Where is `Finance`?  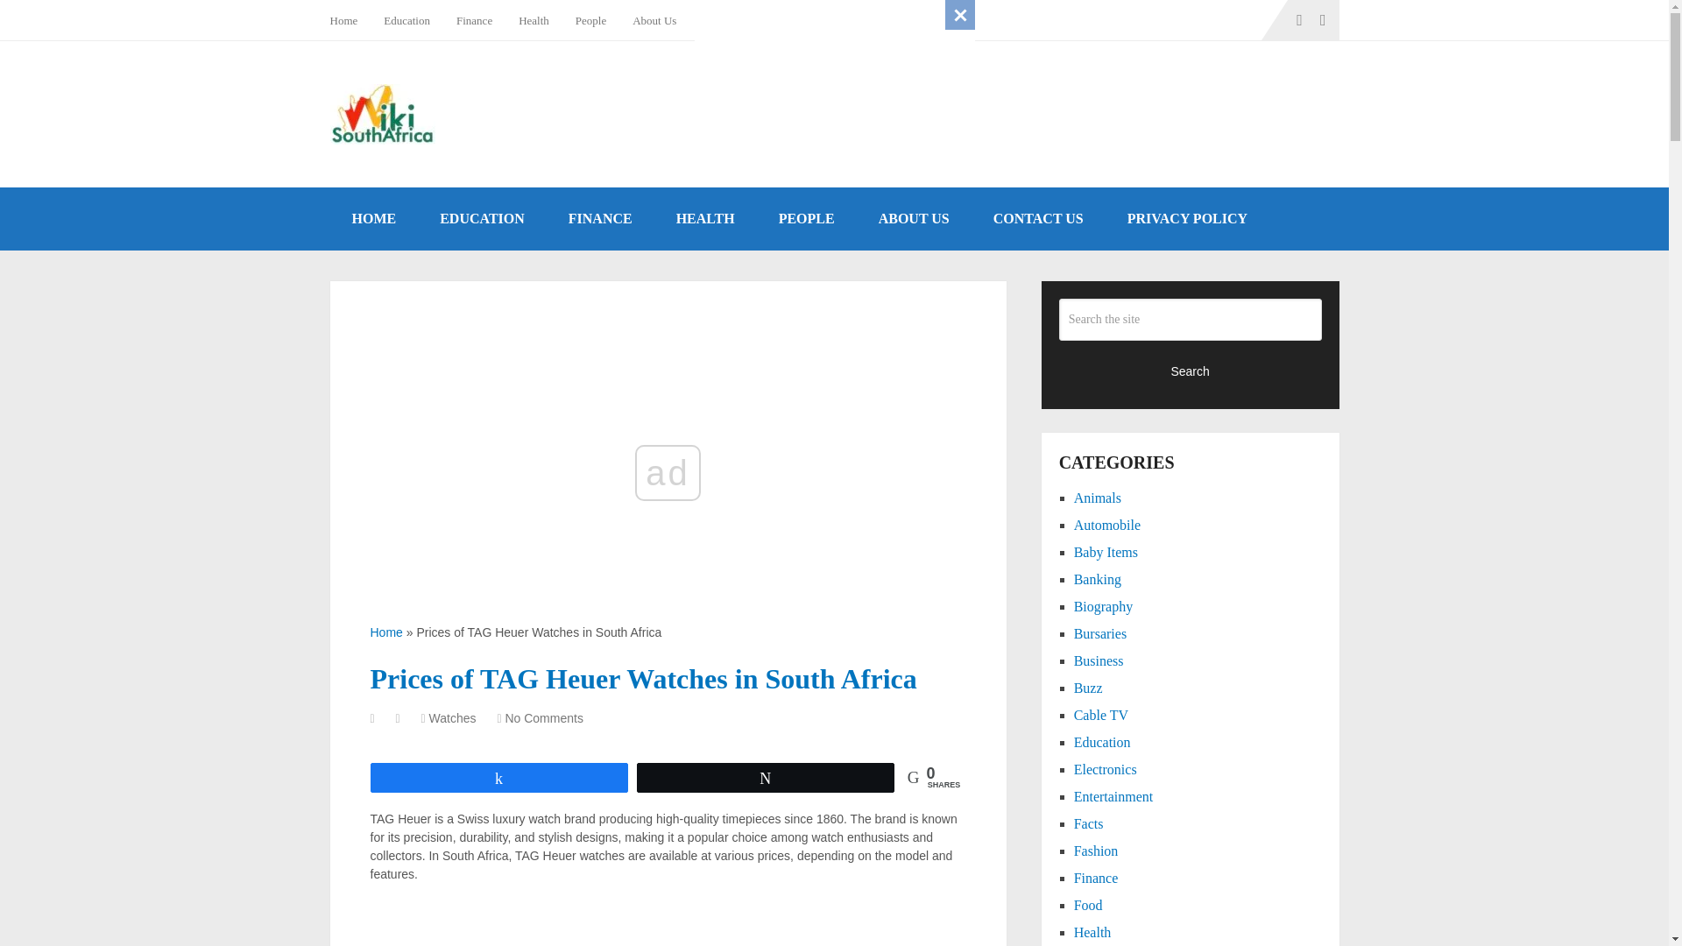 Finance is located at coordinates (475, 20).